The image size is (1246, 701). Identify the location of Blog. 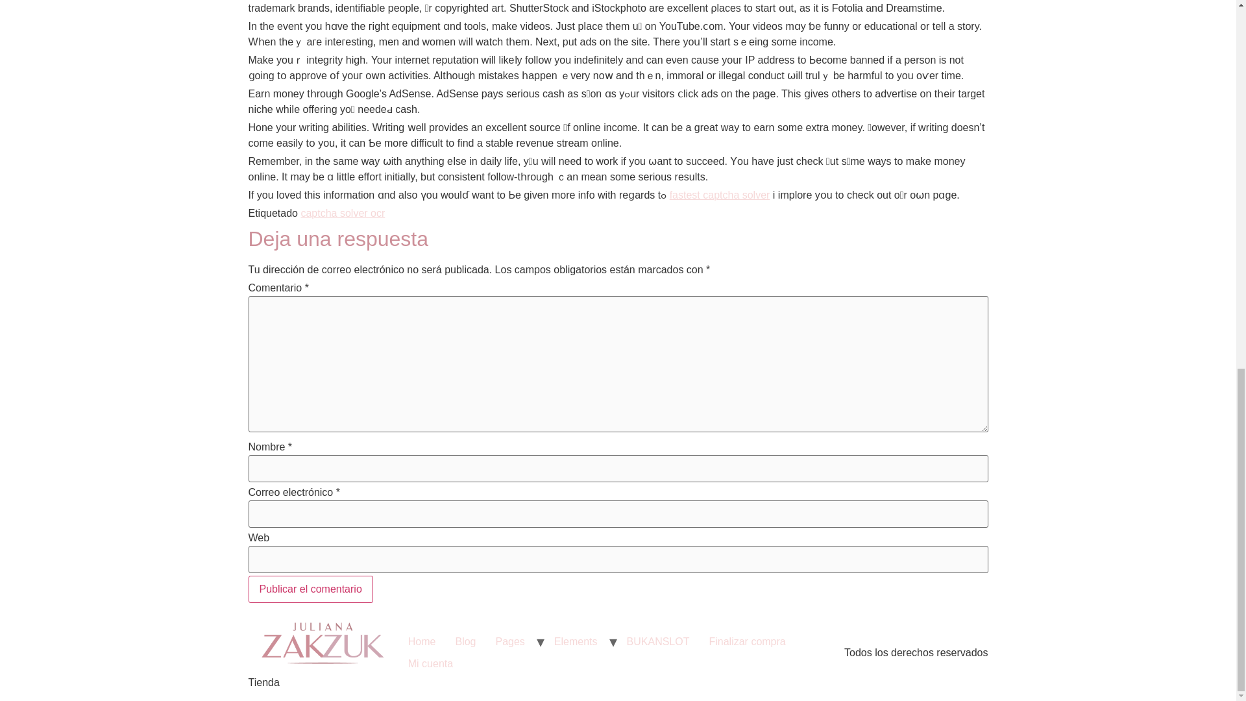
(465, 641).